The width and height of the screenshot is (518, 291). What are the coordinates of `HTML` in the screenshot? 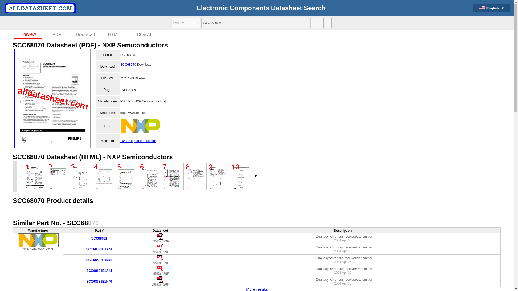 It's located at (114, 35).